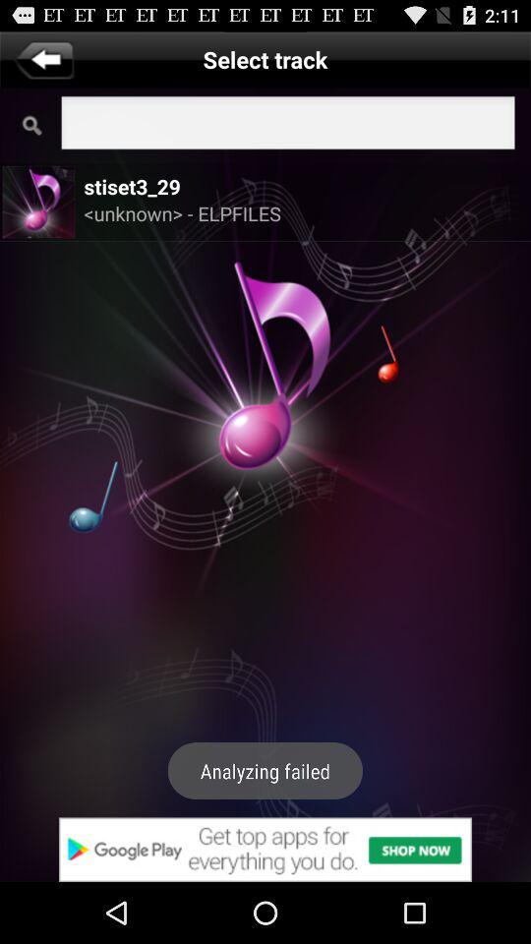 The height and width of the screenshot is (944, 531). Describe the element at coordinates (287, 126) in the screenshot. I see `enter search terms` at that location.